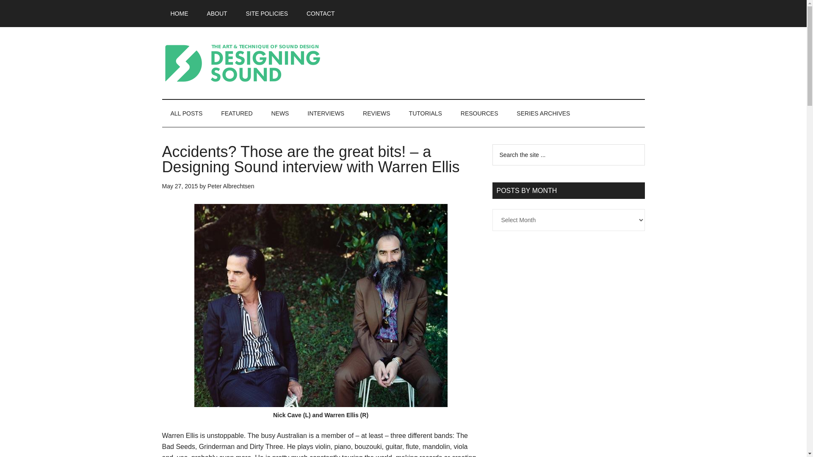 The height and width of the screenshot is (457, 813). What do you see at coordinates (217, 14) in the screenshot?
I see `ABOUT` at bounding box center [217, 14].